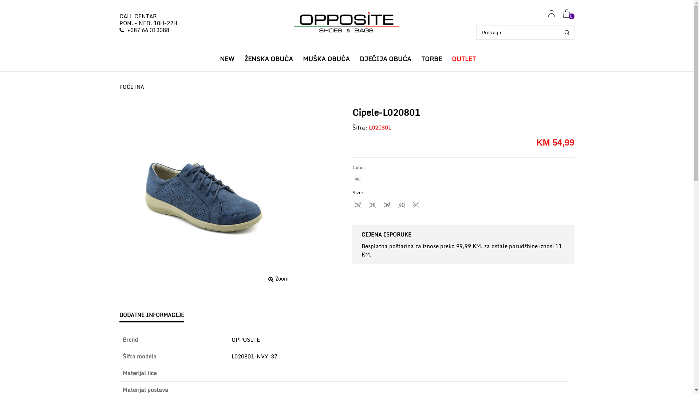  What do you see at coordinates (372, 205) in the screenshot?
I see `38` at bounding box center [372, 205].